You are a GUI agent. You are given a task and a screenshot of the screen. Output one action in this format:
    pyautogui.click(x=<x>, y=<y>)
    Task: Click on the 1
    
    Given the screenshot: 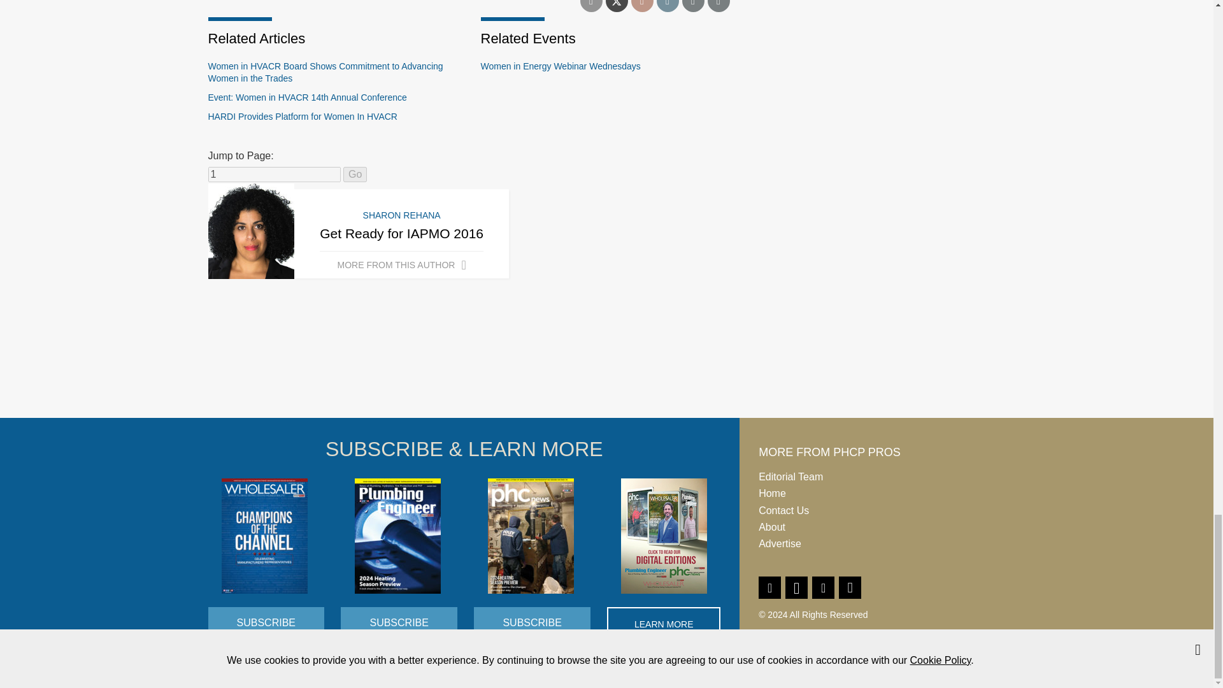 What is the action you would take?
    pyautogui.click(x=274, y=175)
    